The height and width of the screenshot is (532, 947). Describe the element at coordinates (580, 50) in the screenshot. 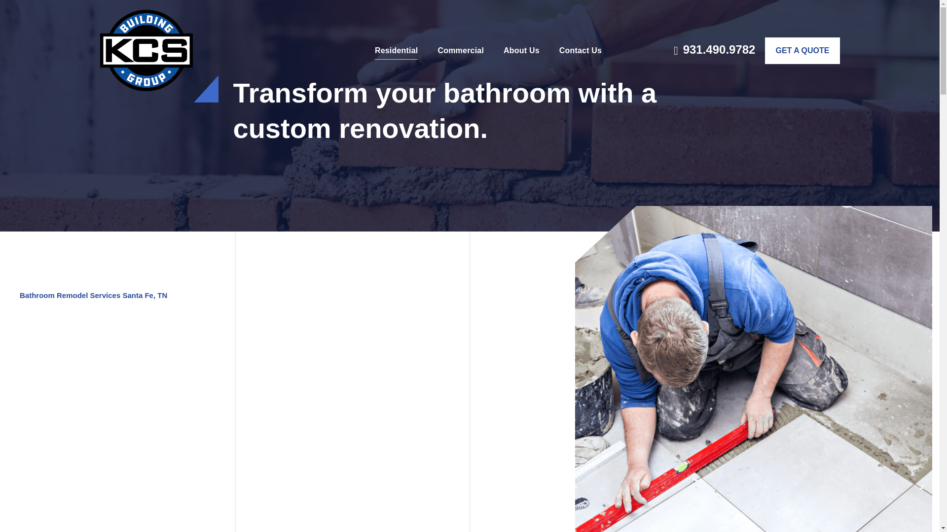

I see `Contact Us` at that location.